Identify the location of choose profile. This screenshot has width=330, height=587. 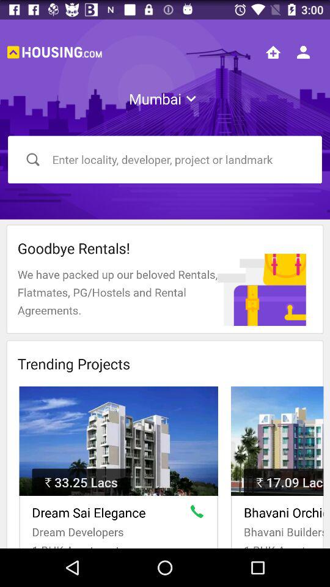
(303, 52).